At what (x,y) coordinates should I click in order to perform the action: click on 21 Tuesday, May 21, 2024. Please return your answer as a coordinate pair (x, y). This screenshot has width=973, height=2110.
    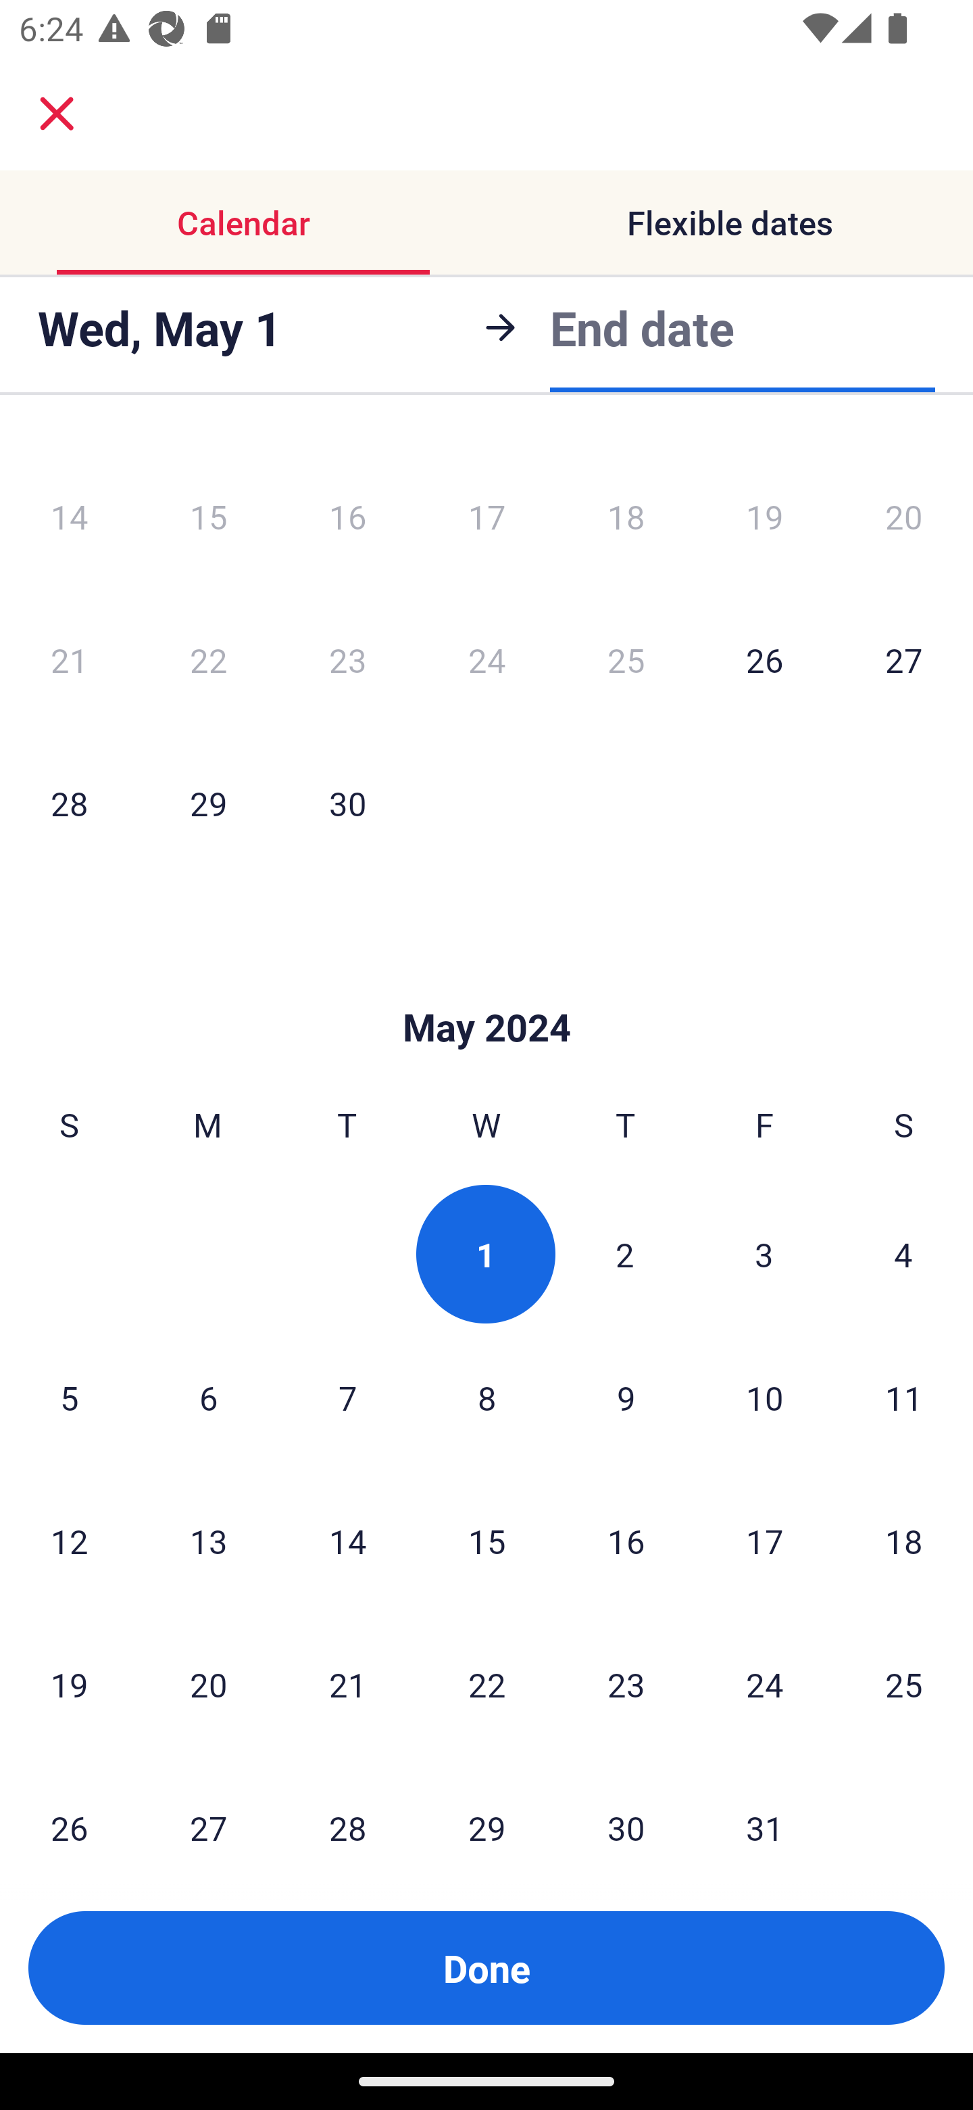
    Looking at the image, I should click on (347, 1683).